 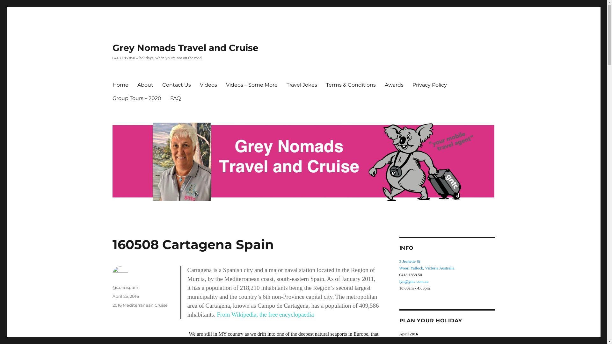 What do you see at coordinates (208, 85) in the screenshot?
I see `Videos` at bounding box center [208, 85].